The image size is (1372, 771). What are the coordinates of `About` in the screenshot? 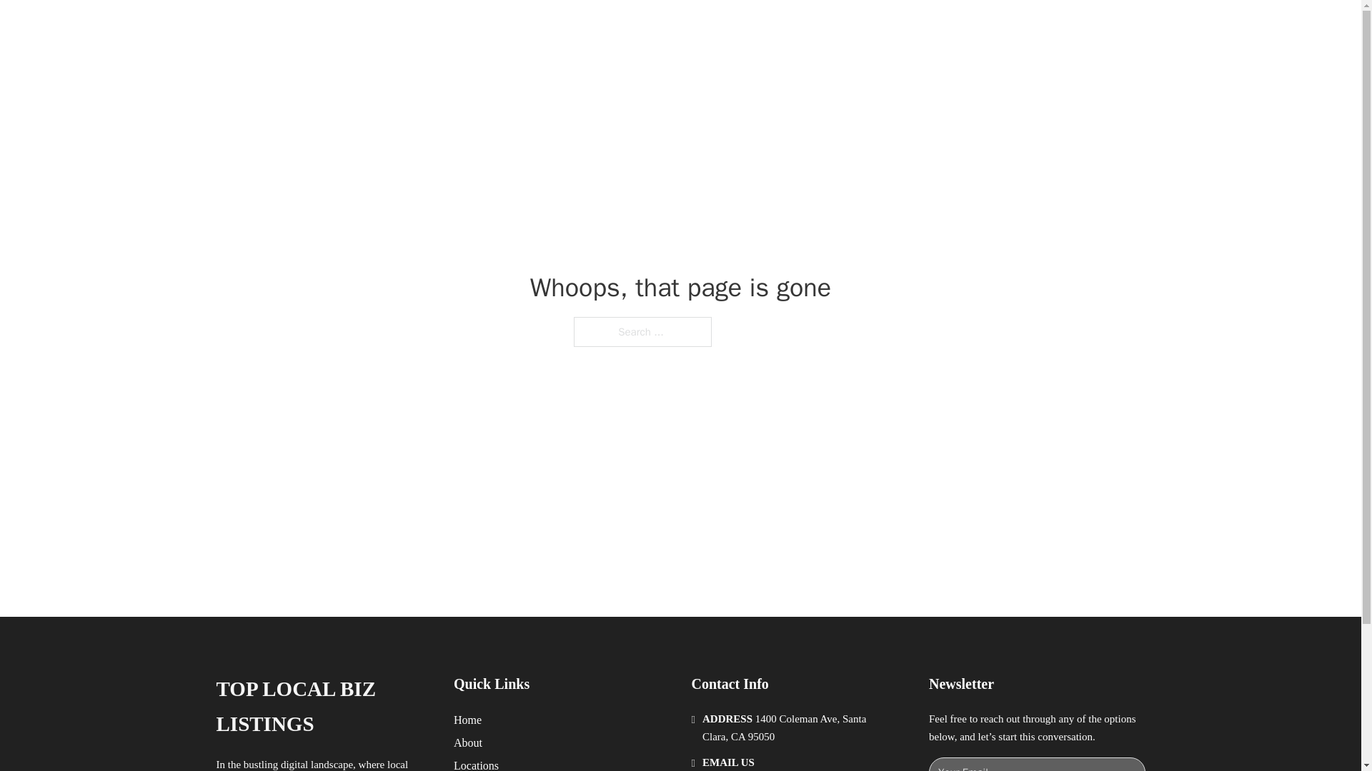 It's located at (468, 742).